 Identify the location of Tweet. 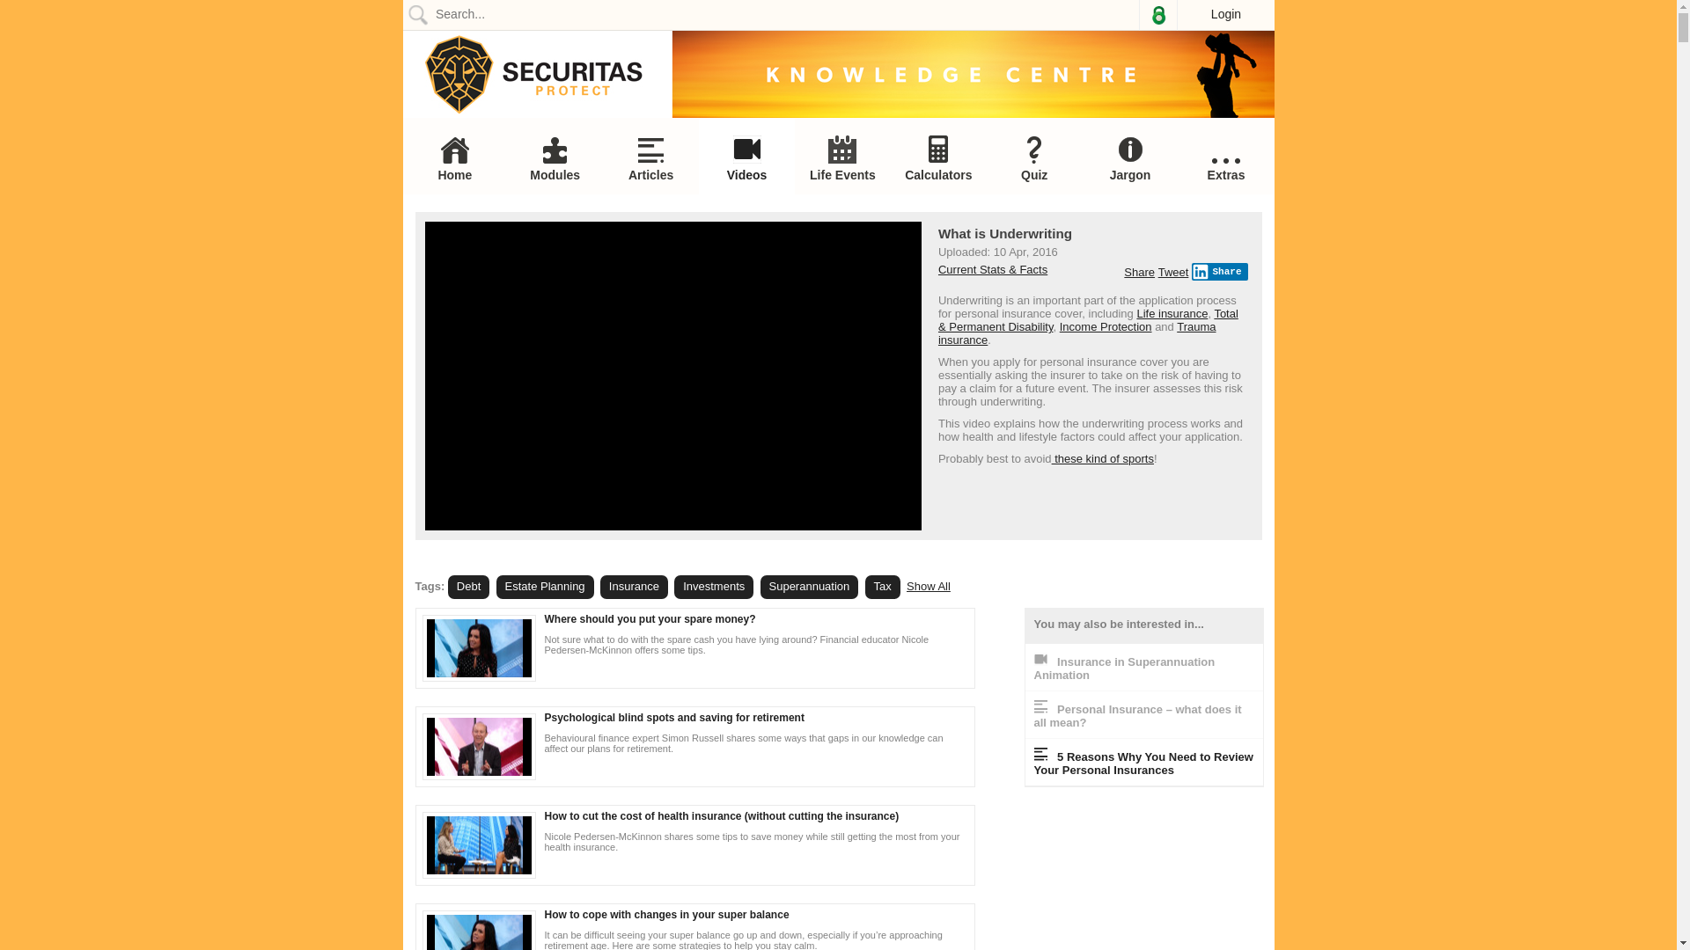
(1174, 273).